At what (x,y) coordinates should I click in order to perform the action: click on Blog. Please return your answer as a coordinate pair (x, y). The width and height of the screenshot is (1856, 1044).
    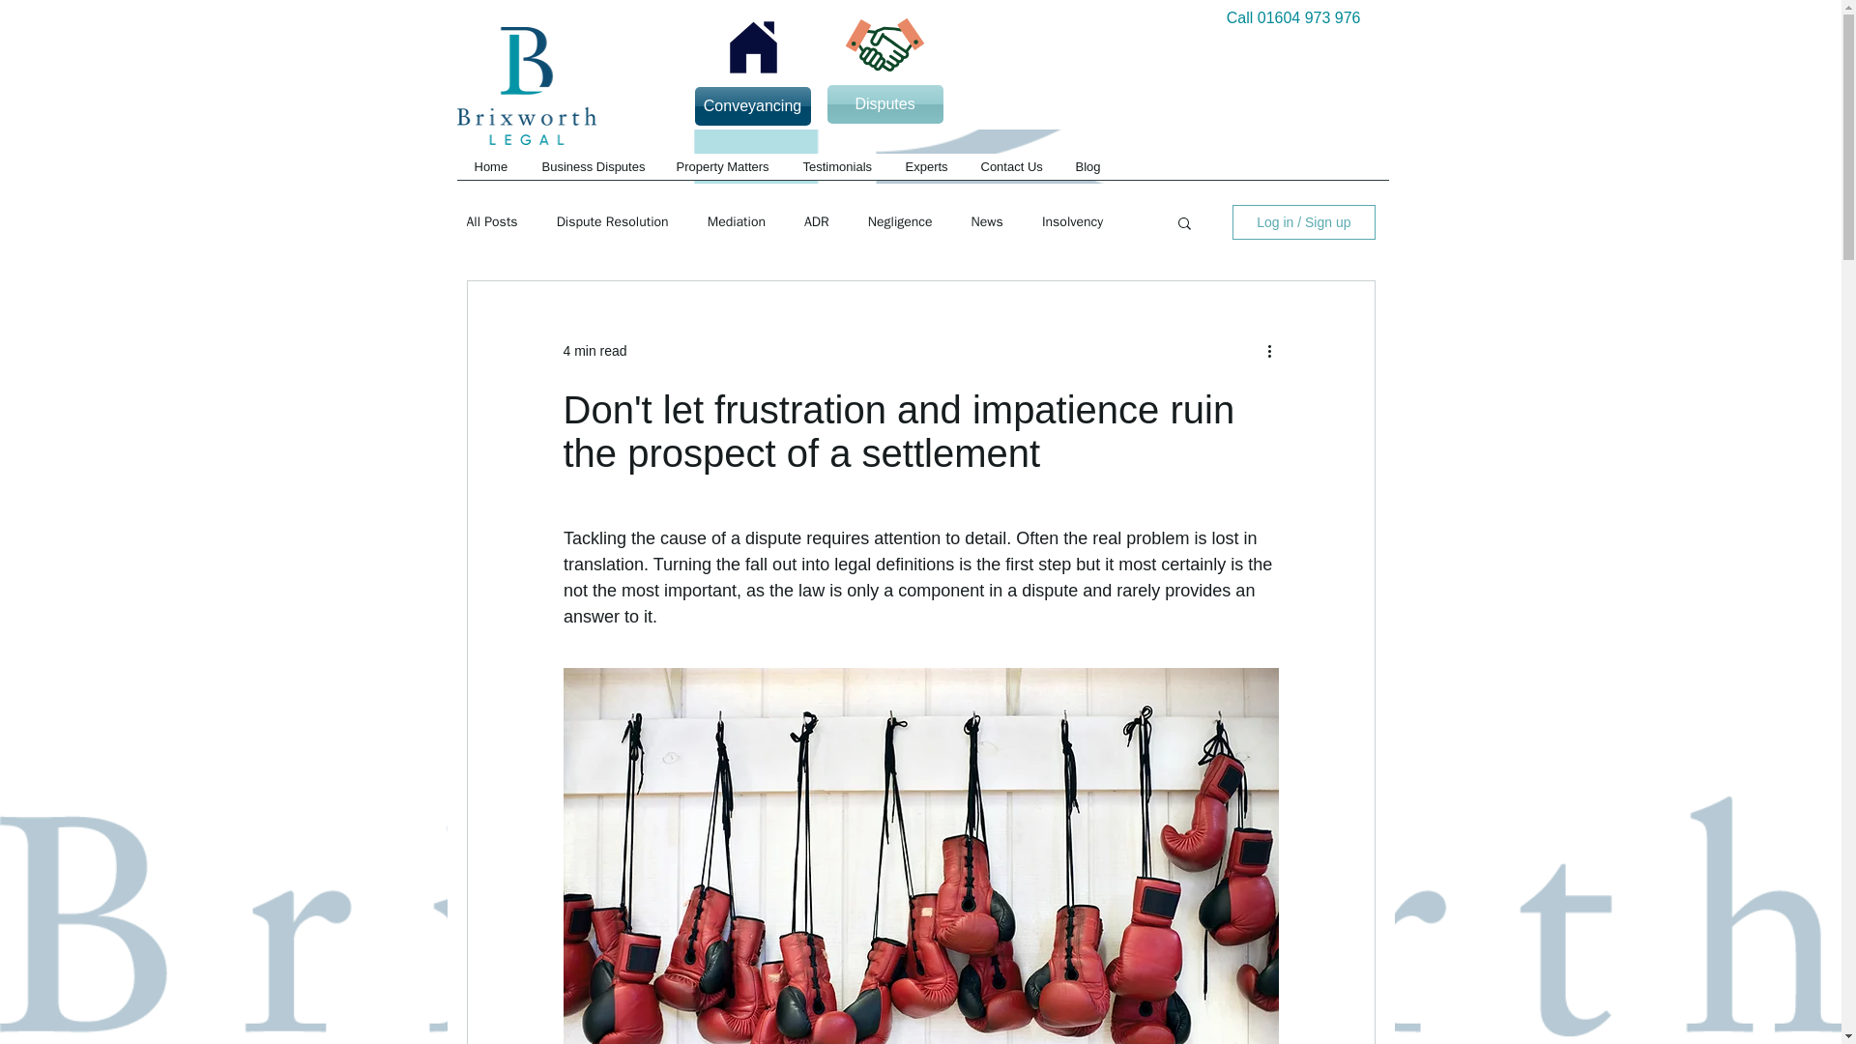
    Looking at the image, I should click on (1087, 172).